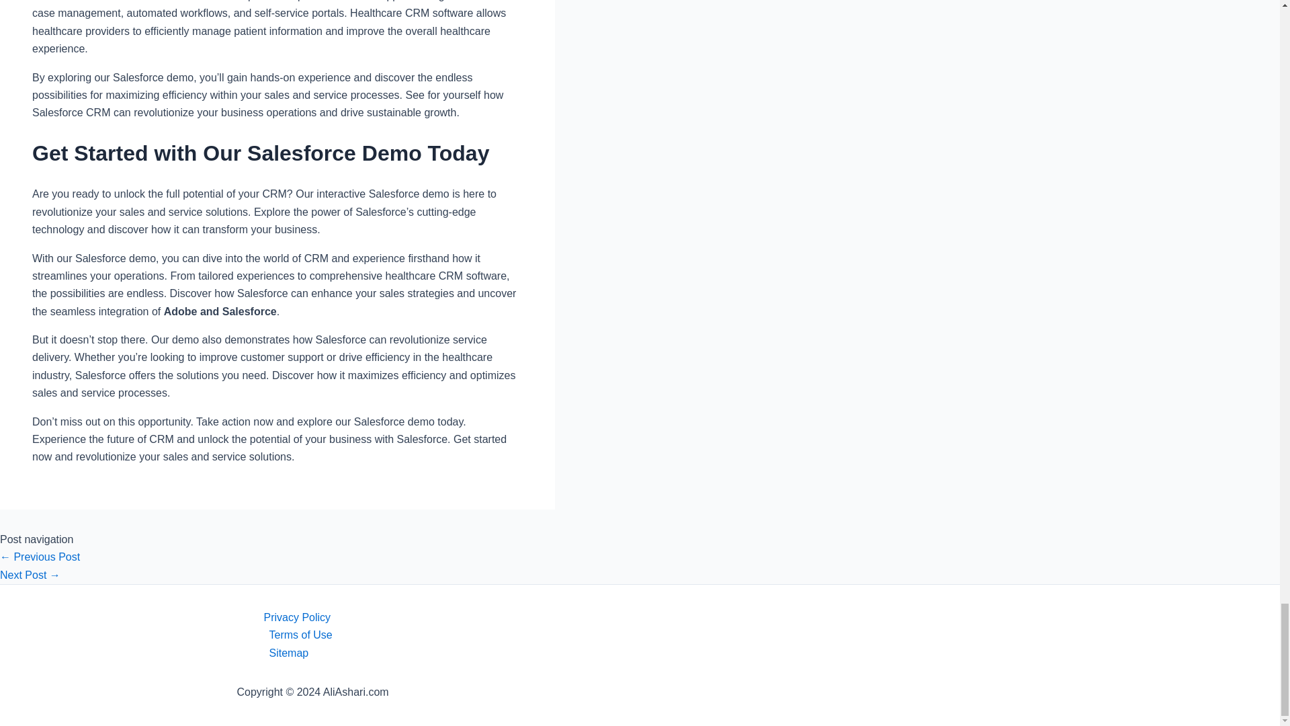  I want to click on Optimise CX with Salesforce Feedback Management, so click(40, 557).